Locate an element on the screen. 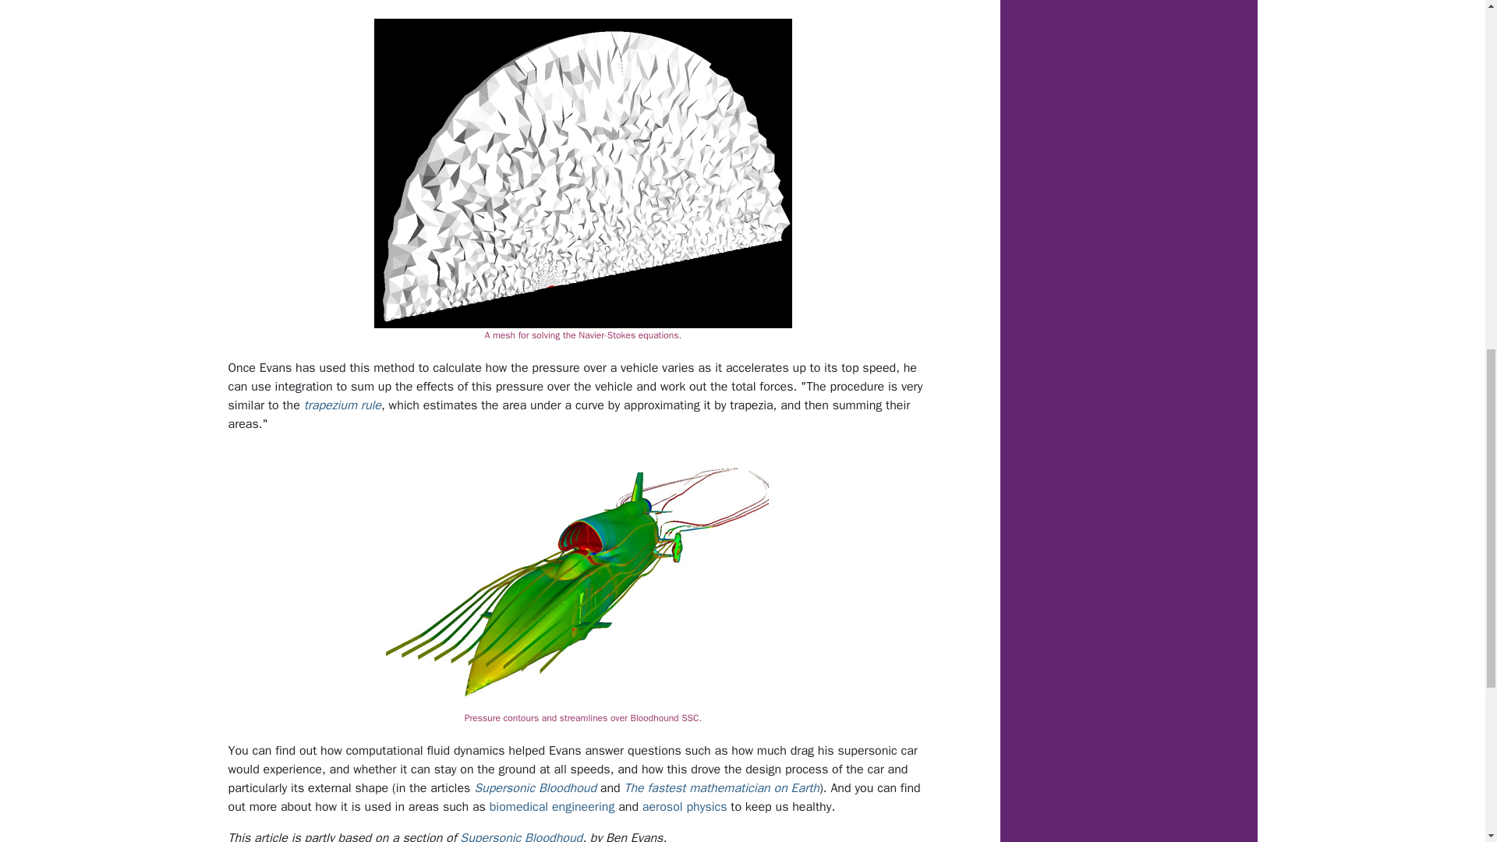  Supersonic Bloodhoud is located at coordinates (521, 836).